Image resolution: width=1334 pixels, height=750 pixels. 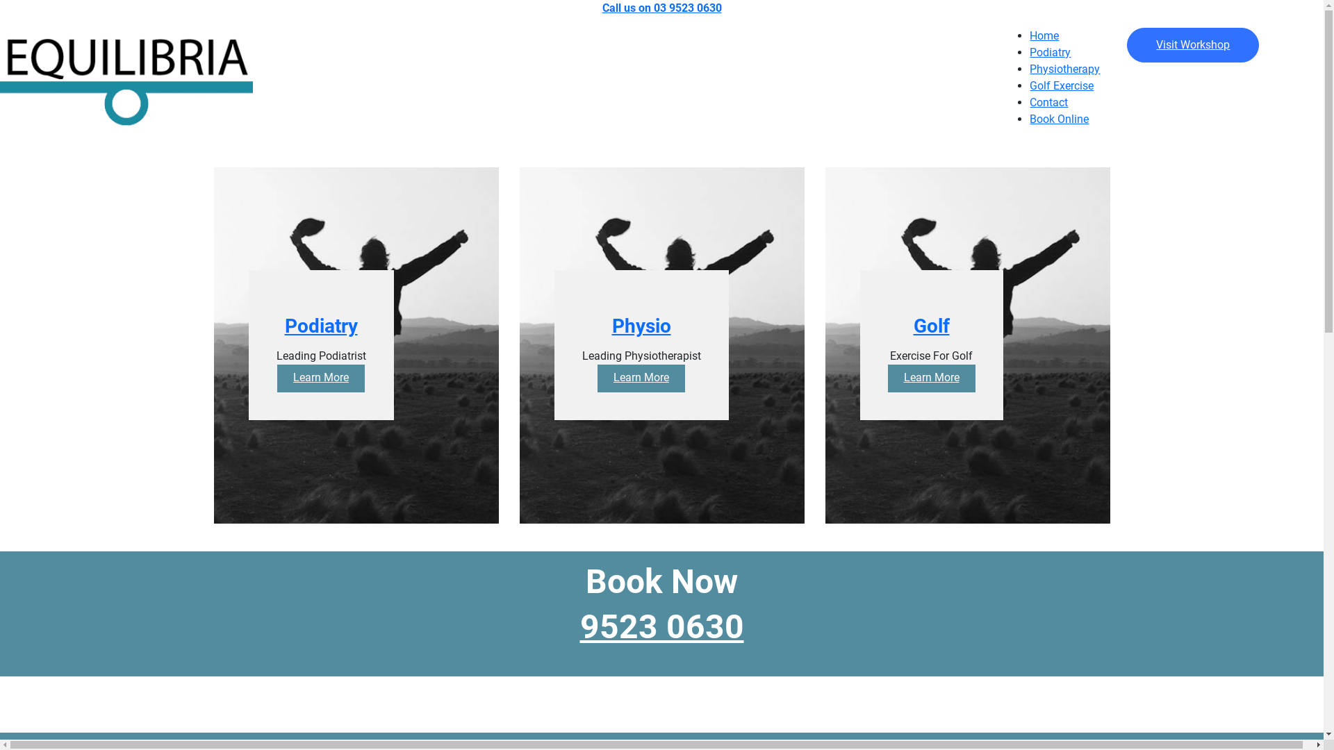 What do you see at coordinates (661, 626) in the screenshot?
I see `9523 0630` at bounding box center [661, 626].